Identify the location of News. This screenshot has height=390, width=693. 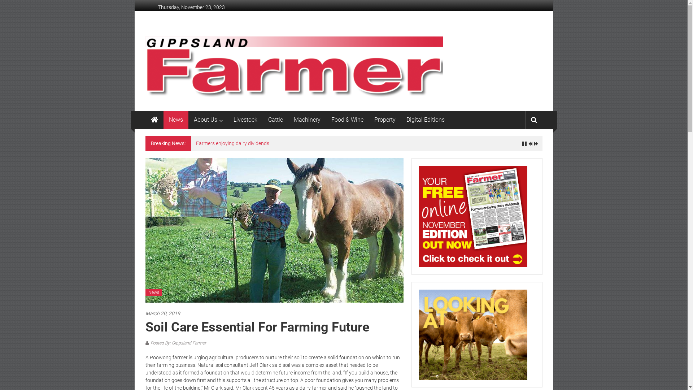
(176, 120).